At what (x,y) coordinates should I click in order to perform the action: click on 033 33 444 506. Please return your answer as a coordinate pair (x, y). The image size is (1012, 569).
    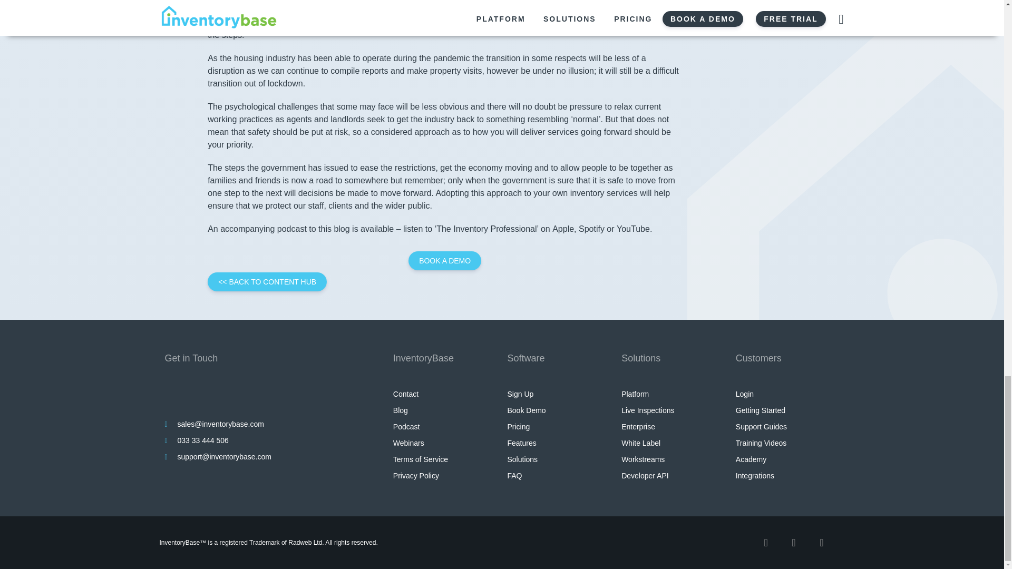
    Looking at the image, I should click on (202, 440).